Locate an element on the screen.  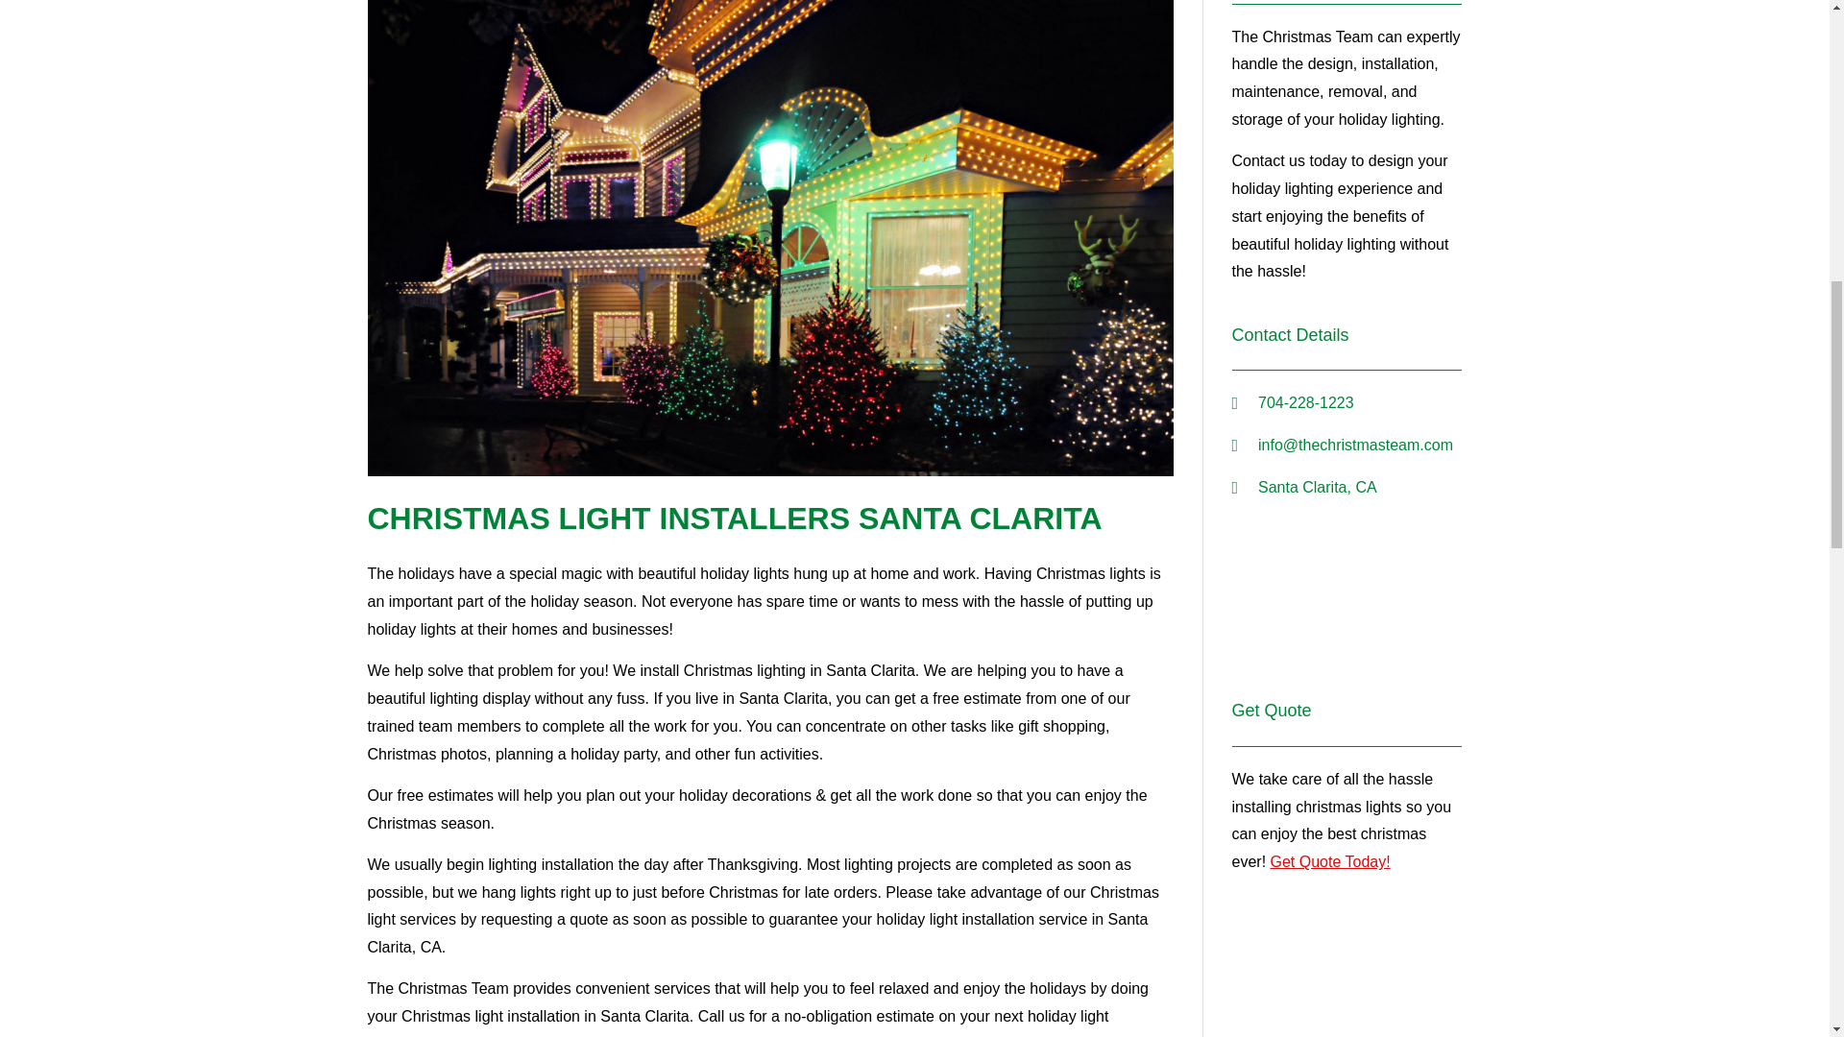
Get Quote Today! is located at coordinates (1329, 861).